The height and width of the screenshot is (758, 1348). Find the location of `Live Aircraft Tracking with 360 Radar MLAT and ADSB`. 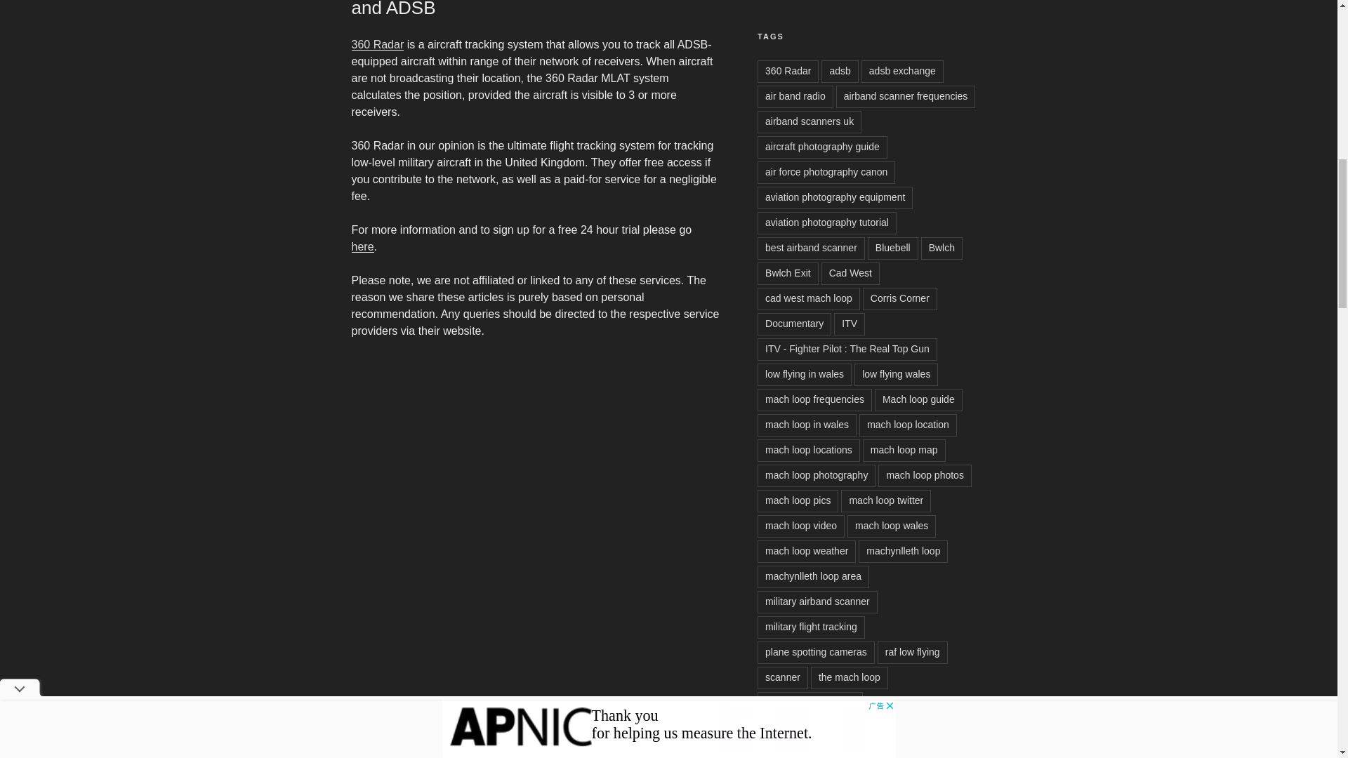

Live Aircraft Tracking with 360 Radar MLAT and ADSB is located at coordinates (524, 8).